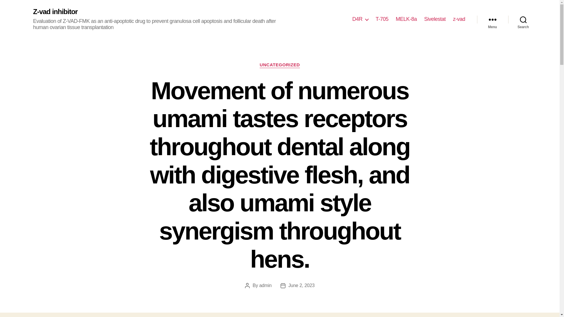  Describe the element at coordinates (492, 19) in the screenshot. I see `Menu` at that location.